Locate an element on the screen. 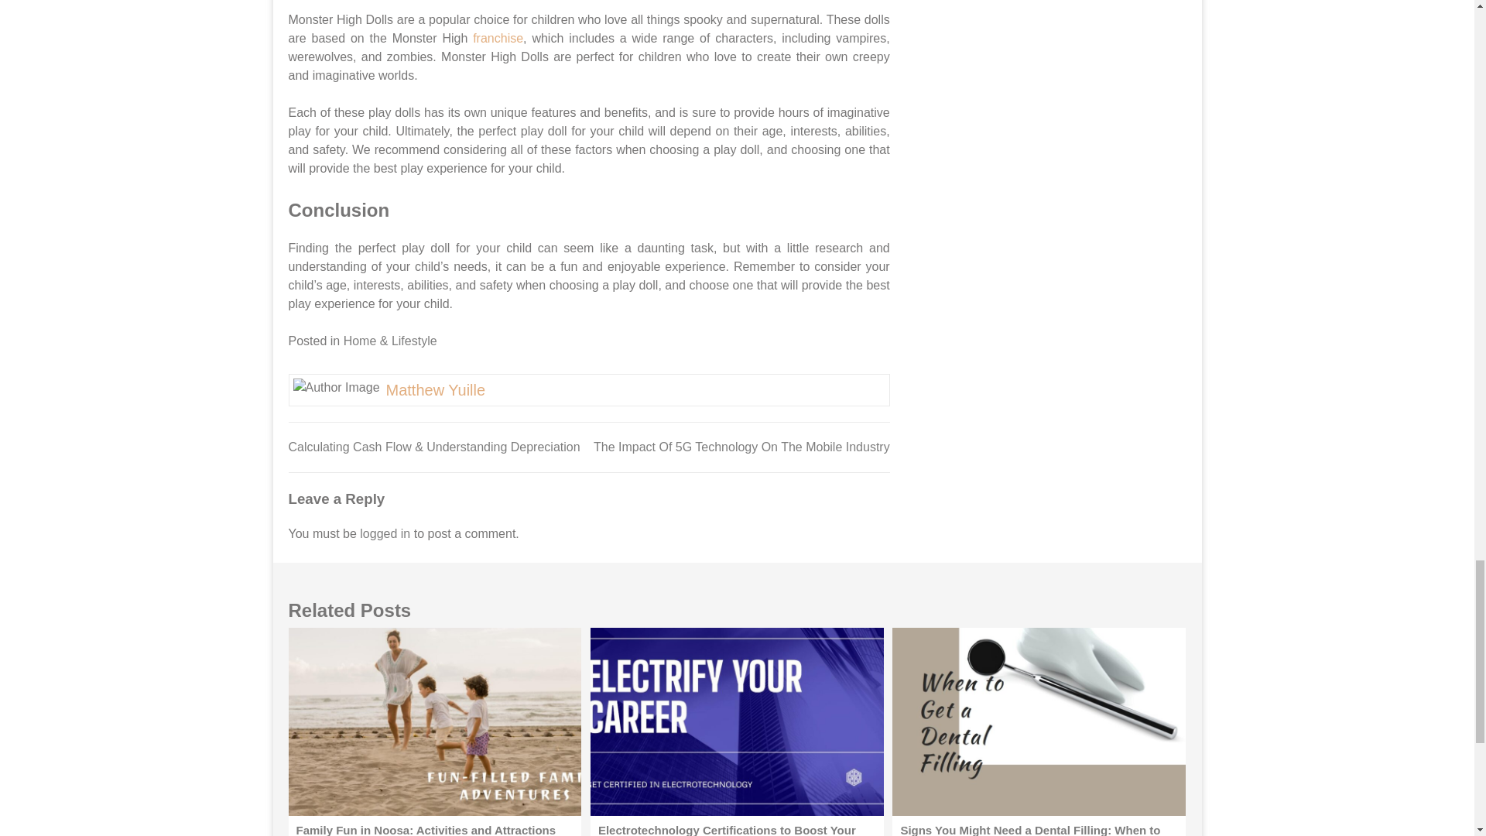 This screenshot has width=1486, height=836. Author Image is located at coordinates (336, 388).